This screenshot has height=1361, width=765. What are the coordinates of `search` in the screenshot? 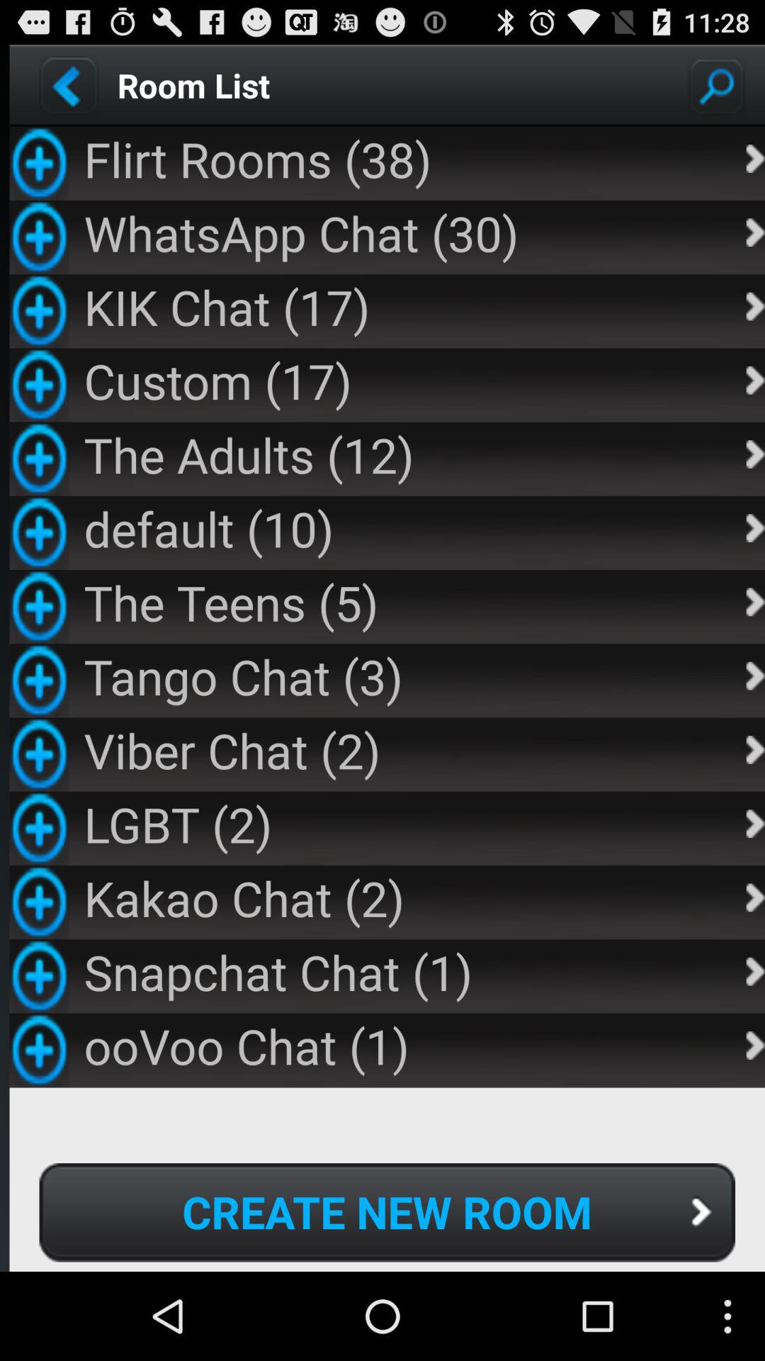 It's located at (716, 85).